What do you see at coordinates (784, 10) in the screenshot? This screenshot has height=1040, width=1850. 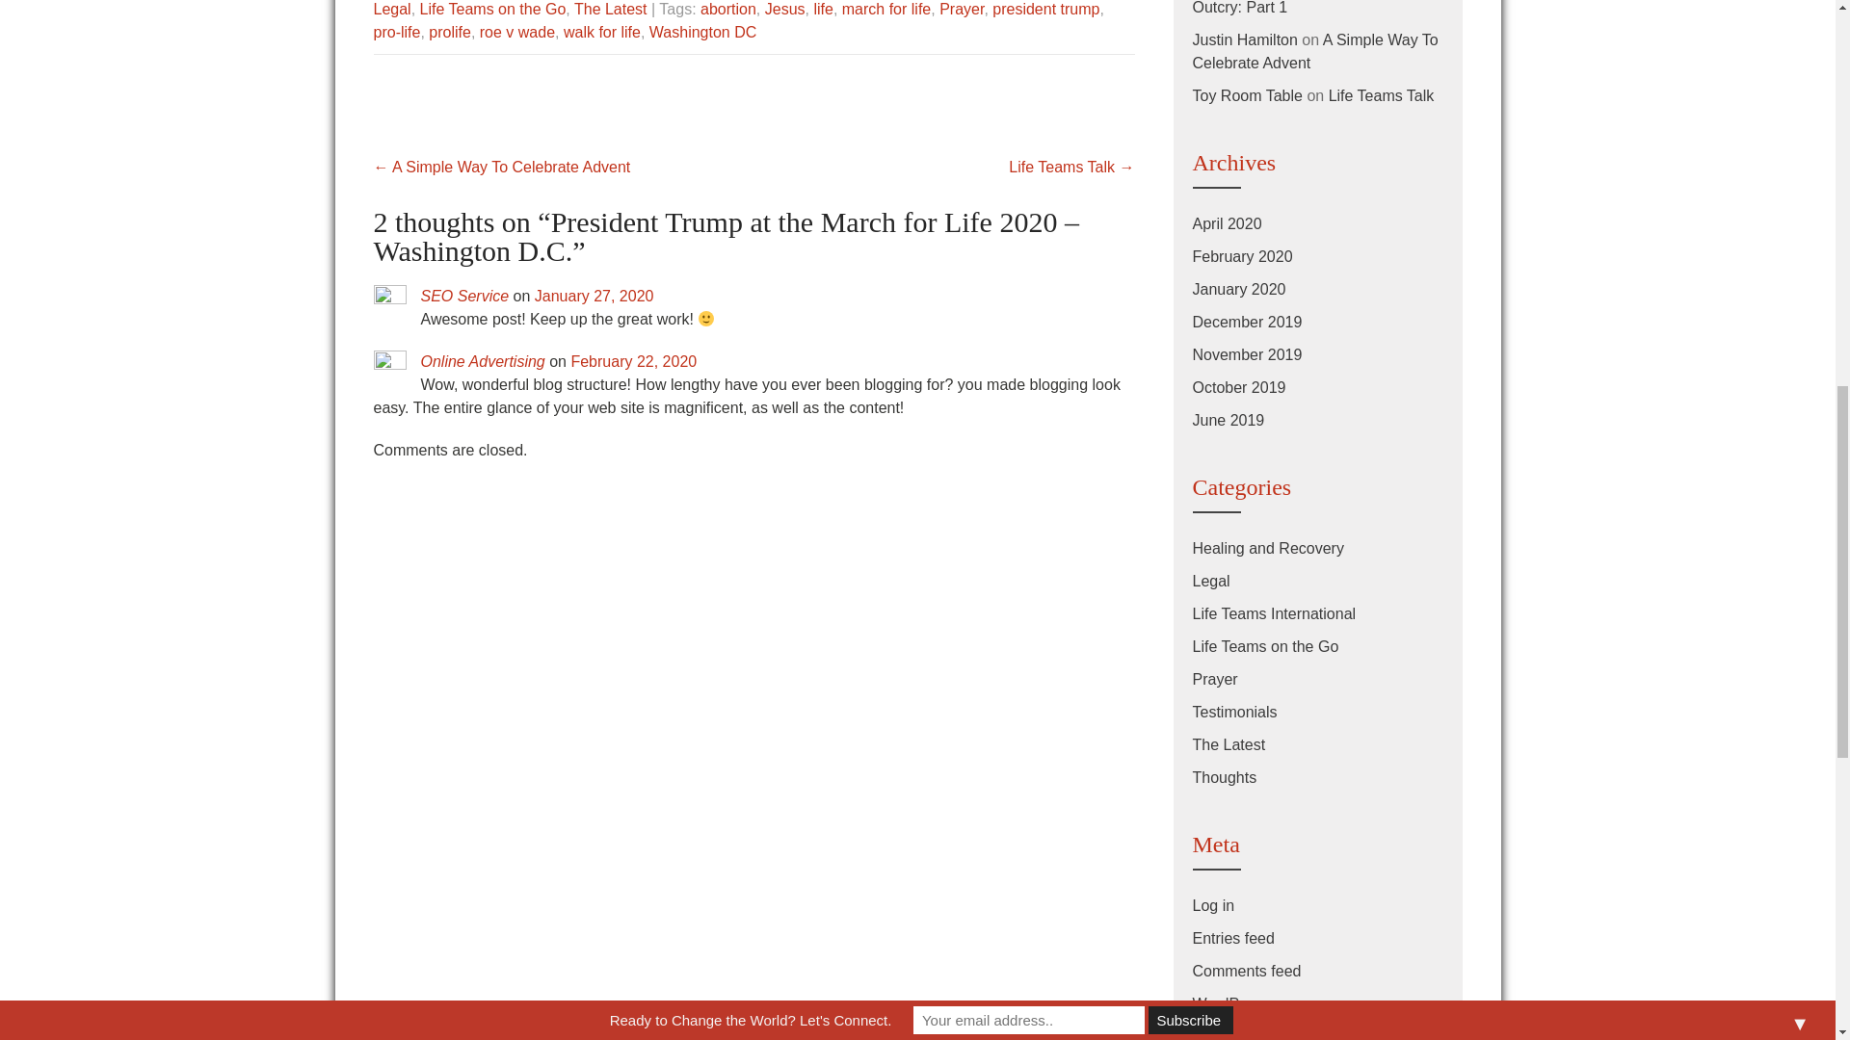 I see `Jesus` at bounding box center [784, 10].